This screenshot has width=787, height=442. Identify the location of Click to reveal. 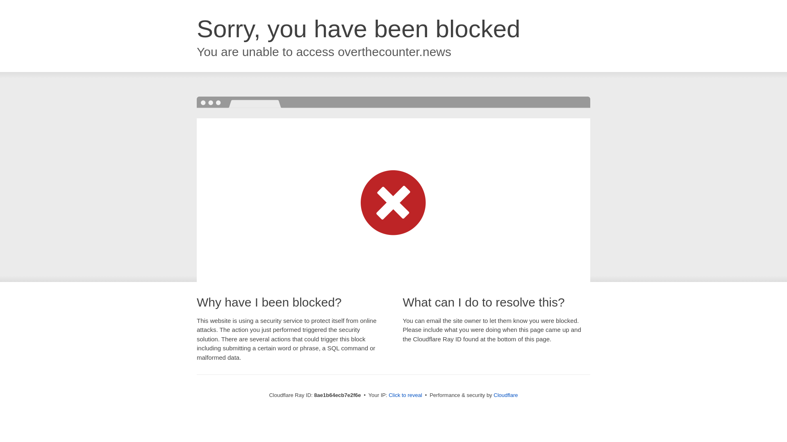
(405, 395).